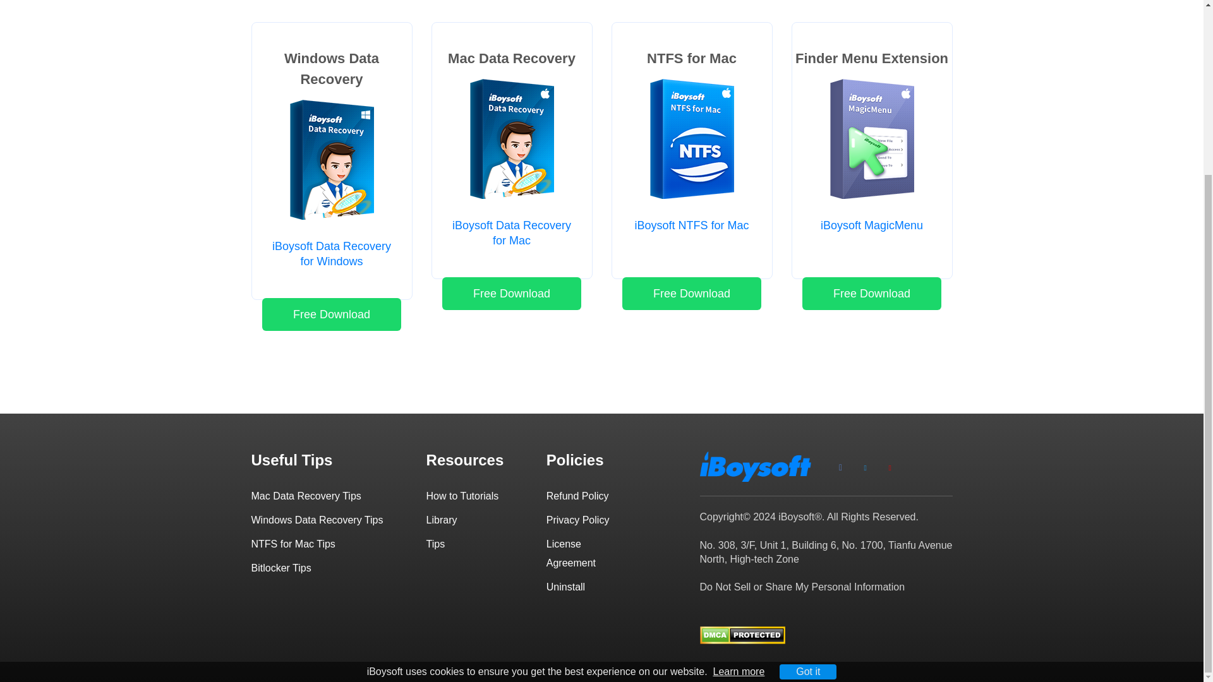  I want to click on Do Not Sell or Share My Personal Information, so click(802, 587).